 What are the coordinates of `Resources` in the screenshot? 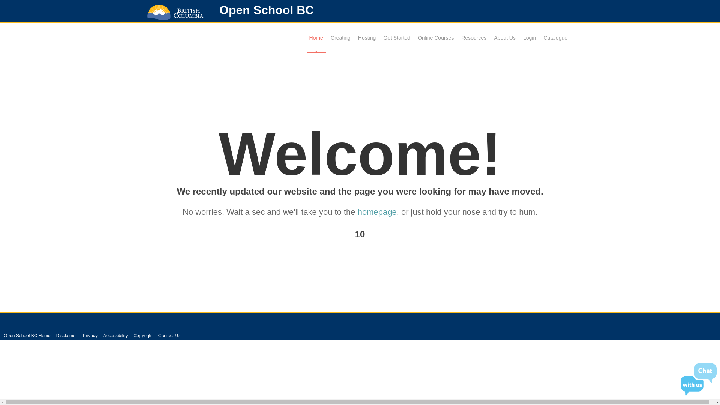 It's located at (474, 38).